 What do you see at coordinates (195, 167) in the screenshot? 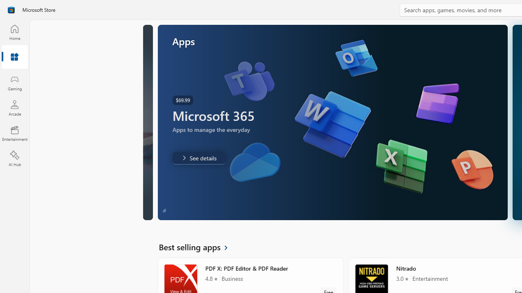
I see `See all  Creativity apps` at bounding box center [195, 167].